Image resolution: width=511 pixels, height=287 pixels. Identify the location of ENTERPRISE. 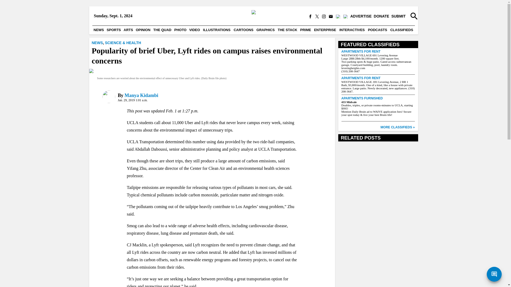
(325, 30).